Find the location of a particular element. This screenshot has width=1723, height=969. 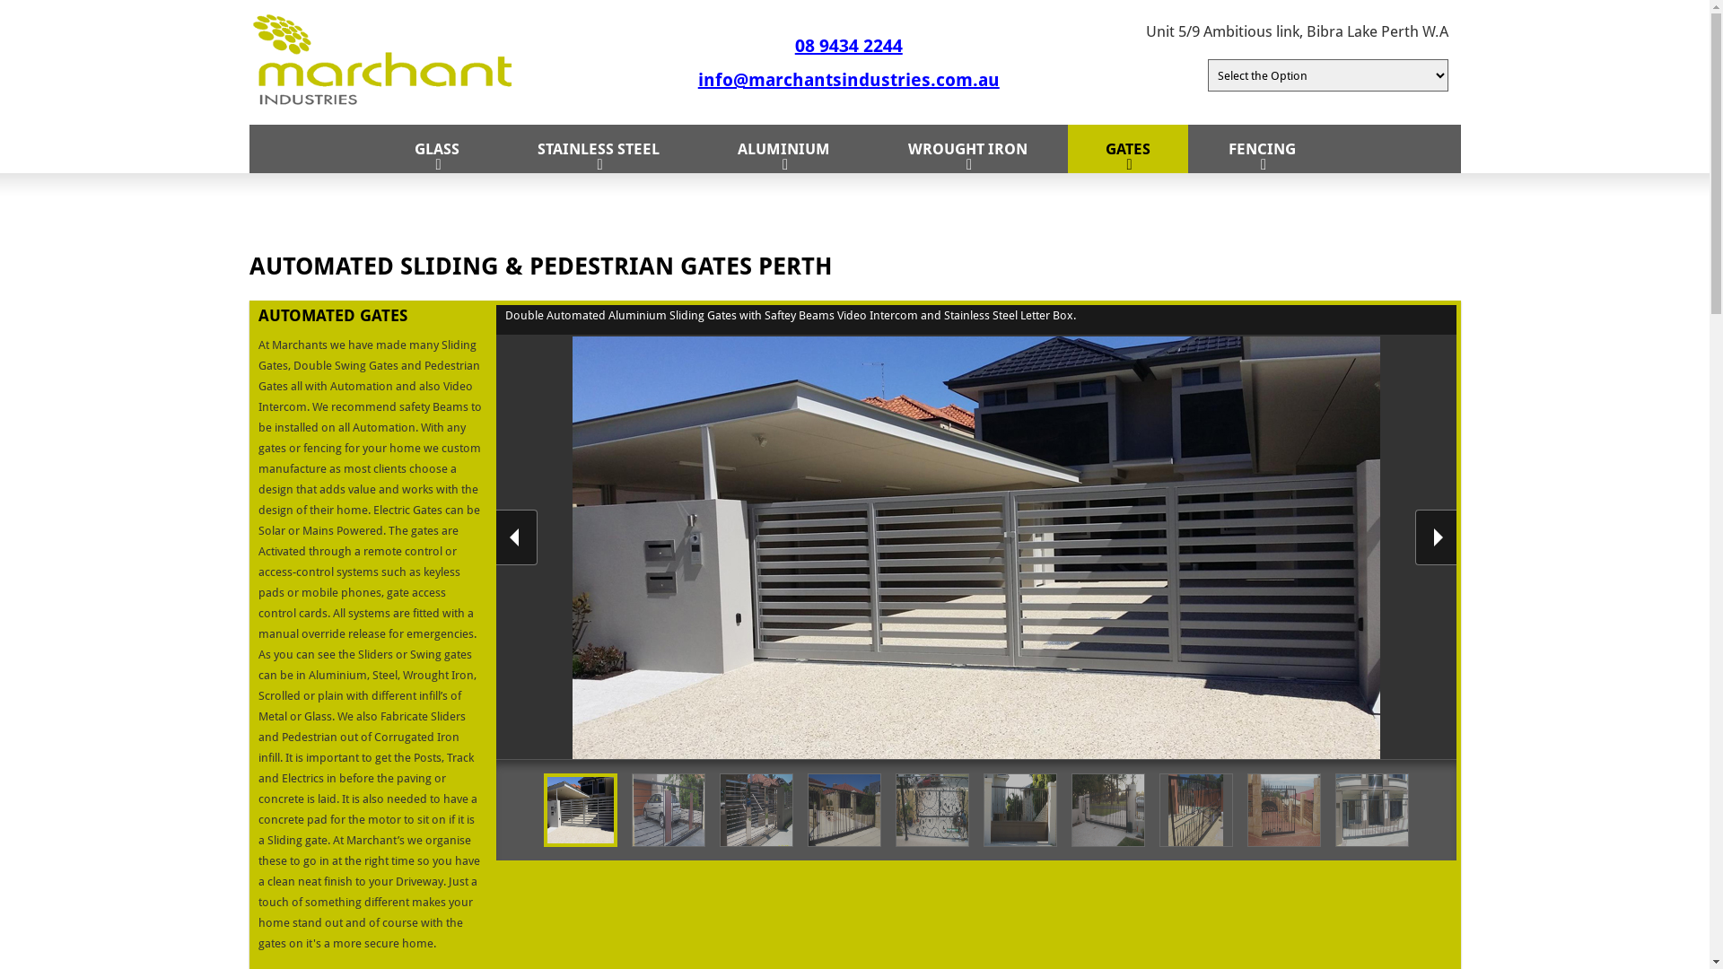

GLASS is located at coordinates (437, 149).